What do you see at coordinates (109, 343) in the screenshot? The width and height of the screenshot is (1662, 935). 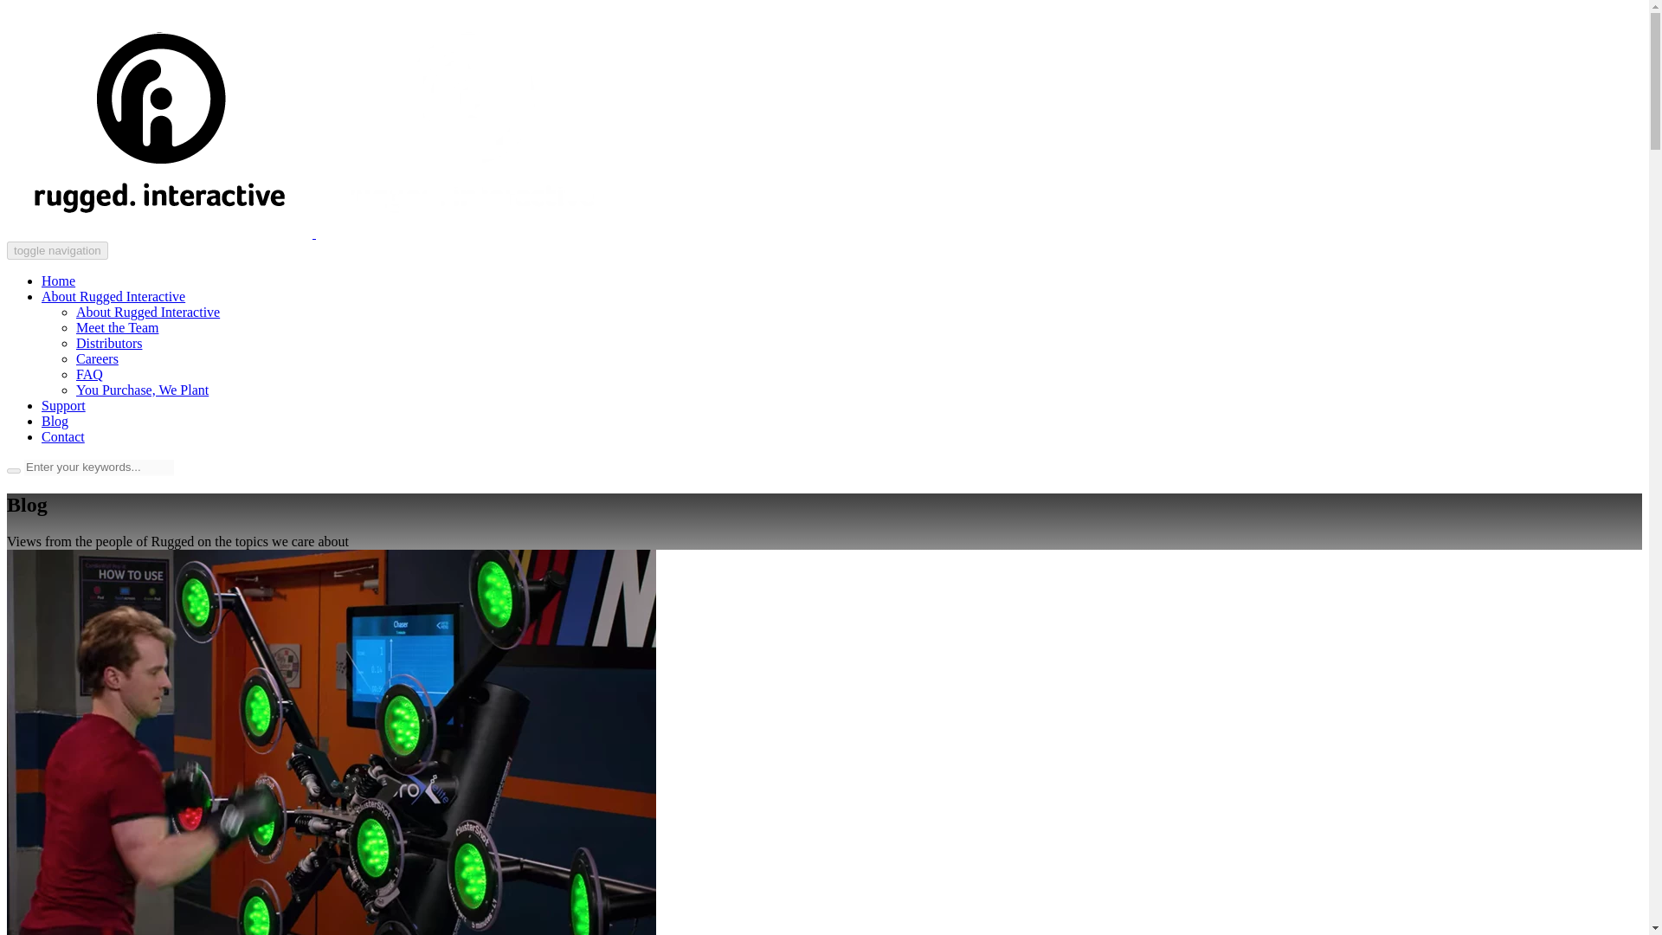 I see `Distributors` at bounding box center [109, 343].